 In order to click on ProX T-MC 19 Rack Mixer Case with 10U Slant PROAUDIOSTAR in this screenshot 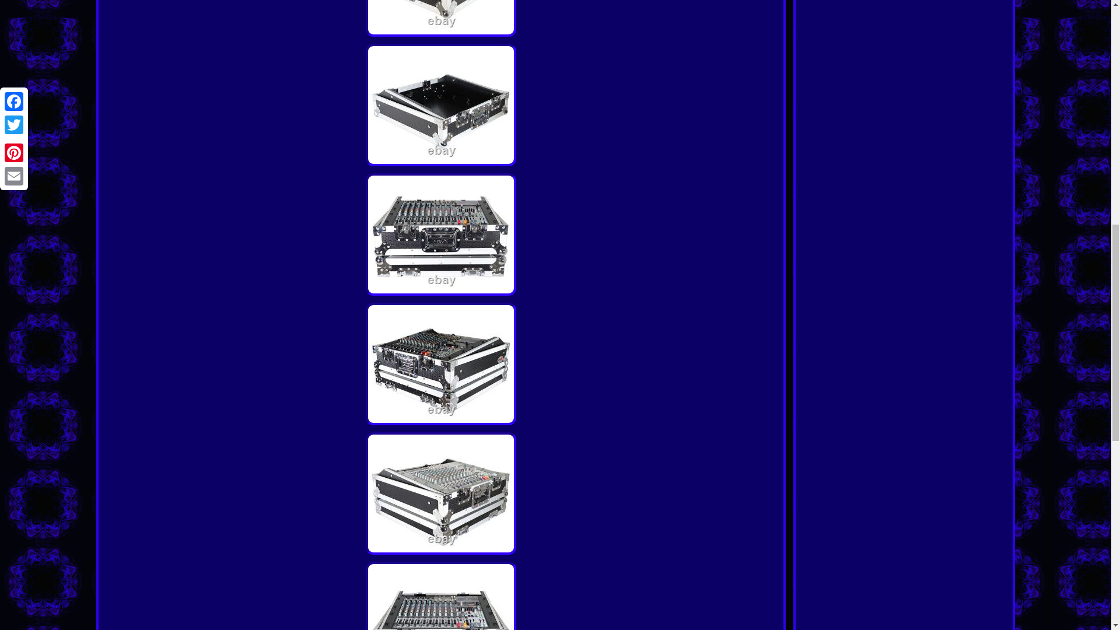, I will do `click(441, 105)`.